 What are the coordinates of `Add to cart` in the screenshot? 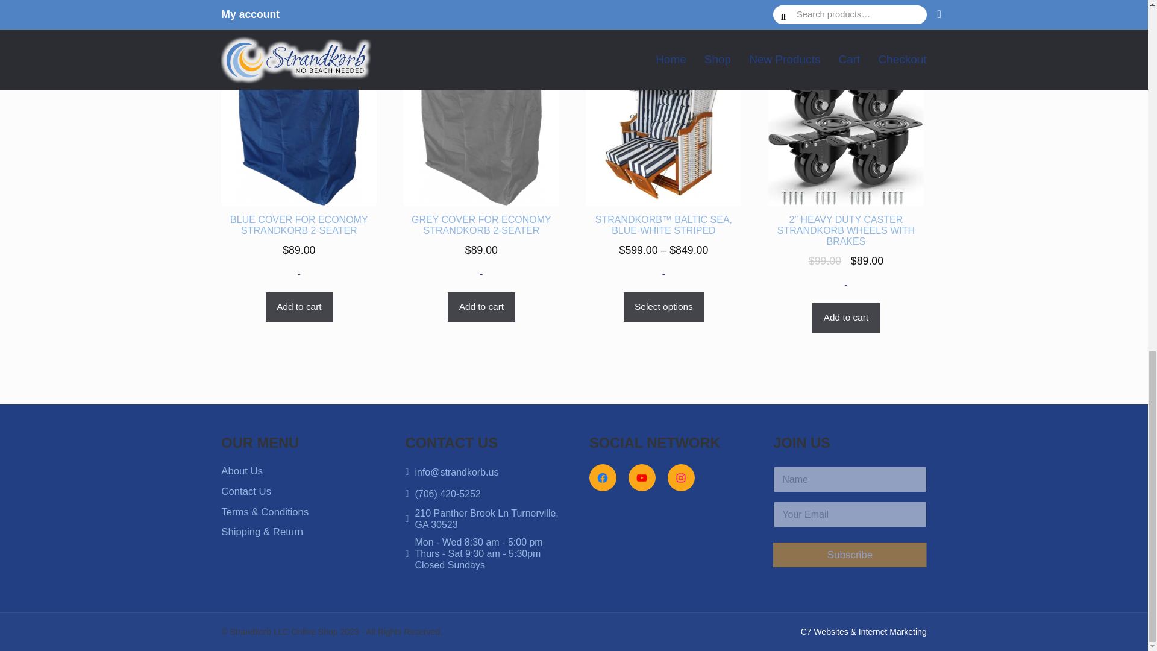 It's located at (845, 318).